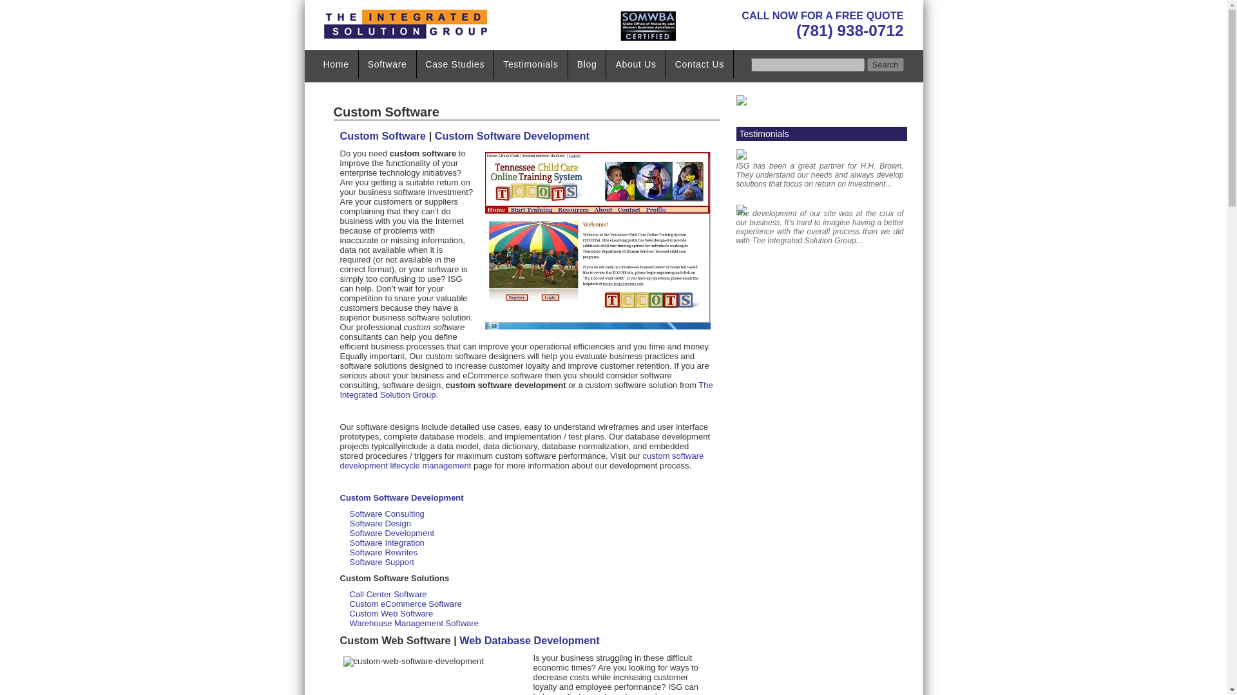 The height and width of the screenshot is (695, 1237). What do you see at coordinates (522, 461) in the screenshot?
I see `Custom Software Development Lifecycle Management` at bounding box center [522, 461].